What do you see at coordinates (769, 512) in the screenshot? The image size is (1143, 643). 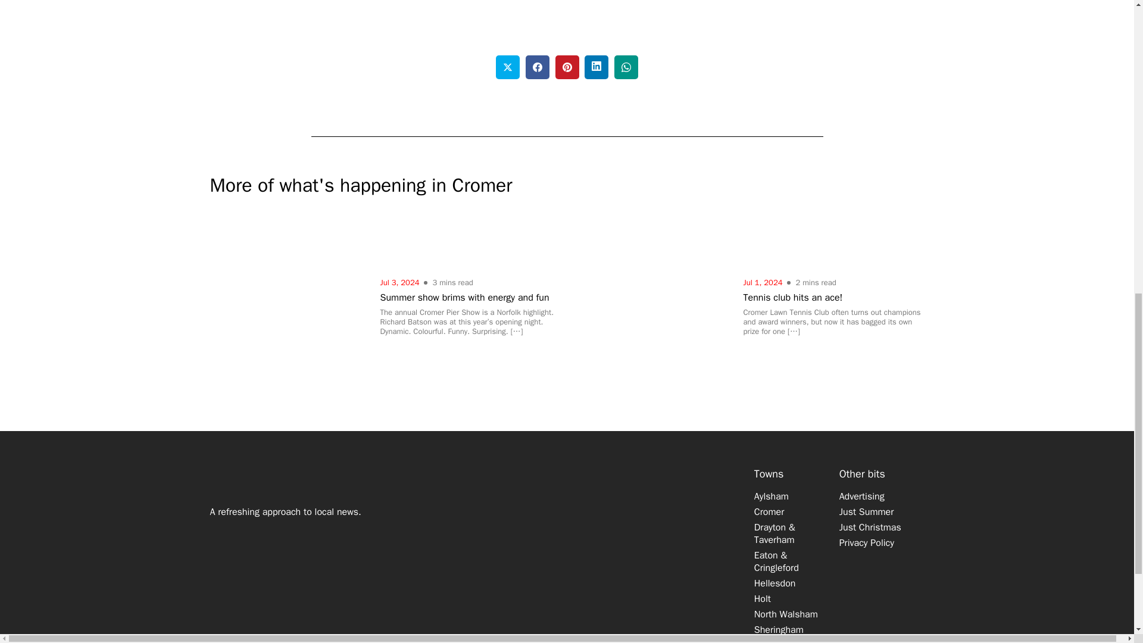 I see `Cromer` at bounding box center [769, 512].